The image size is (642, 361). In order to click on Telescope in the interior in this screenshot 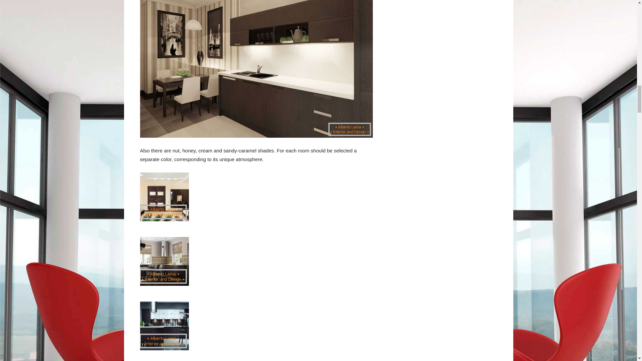, I will do `click(164, 326)`.